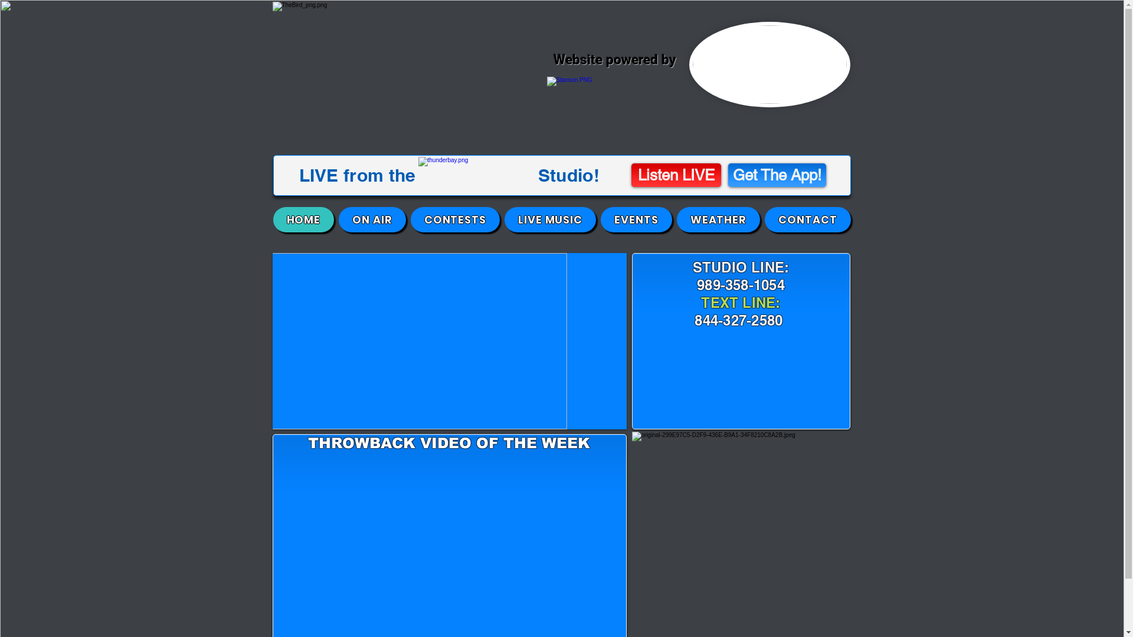  Describe the element at coordinates (777, 175) in the screenshot. I see `Get The App!` at that location.